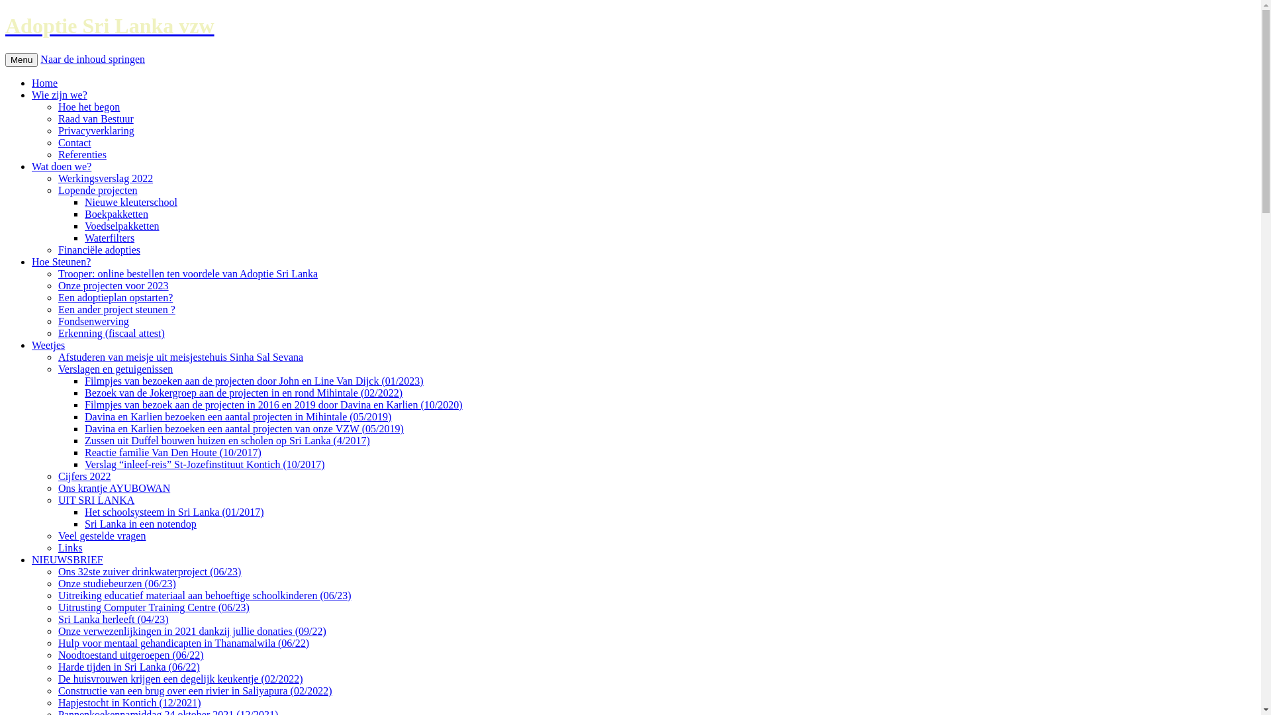 Image resolution: width=1271 pixels, height=715 pixels. Describe the element at coordinates (70, 548) in the screenshot. I see `Links` at that location.